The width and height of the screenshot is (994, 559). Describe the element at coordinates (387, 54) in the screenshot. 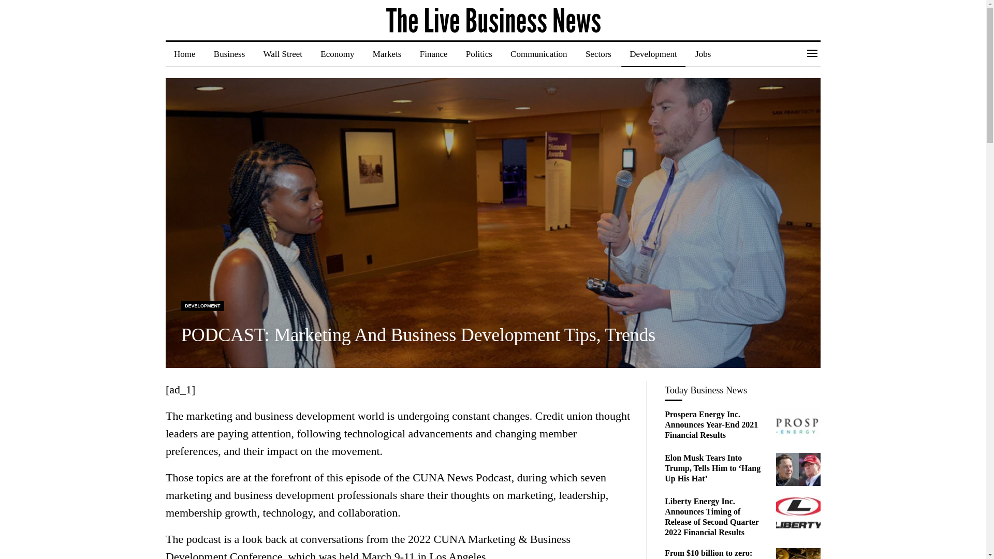

I see `Markets` at that location.